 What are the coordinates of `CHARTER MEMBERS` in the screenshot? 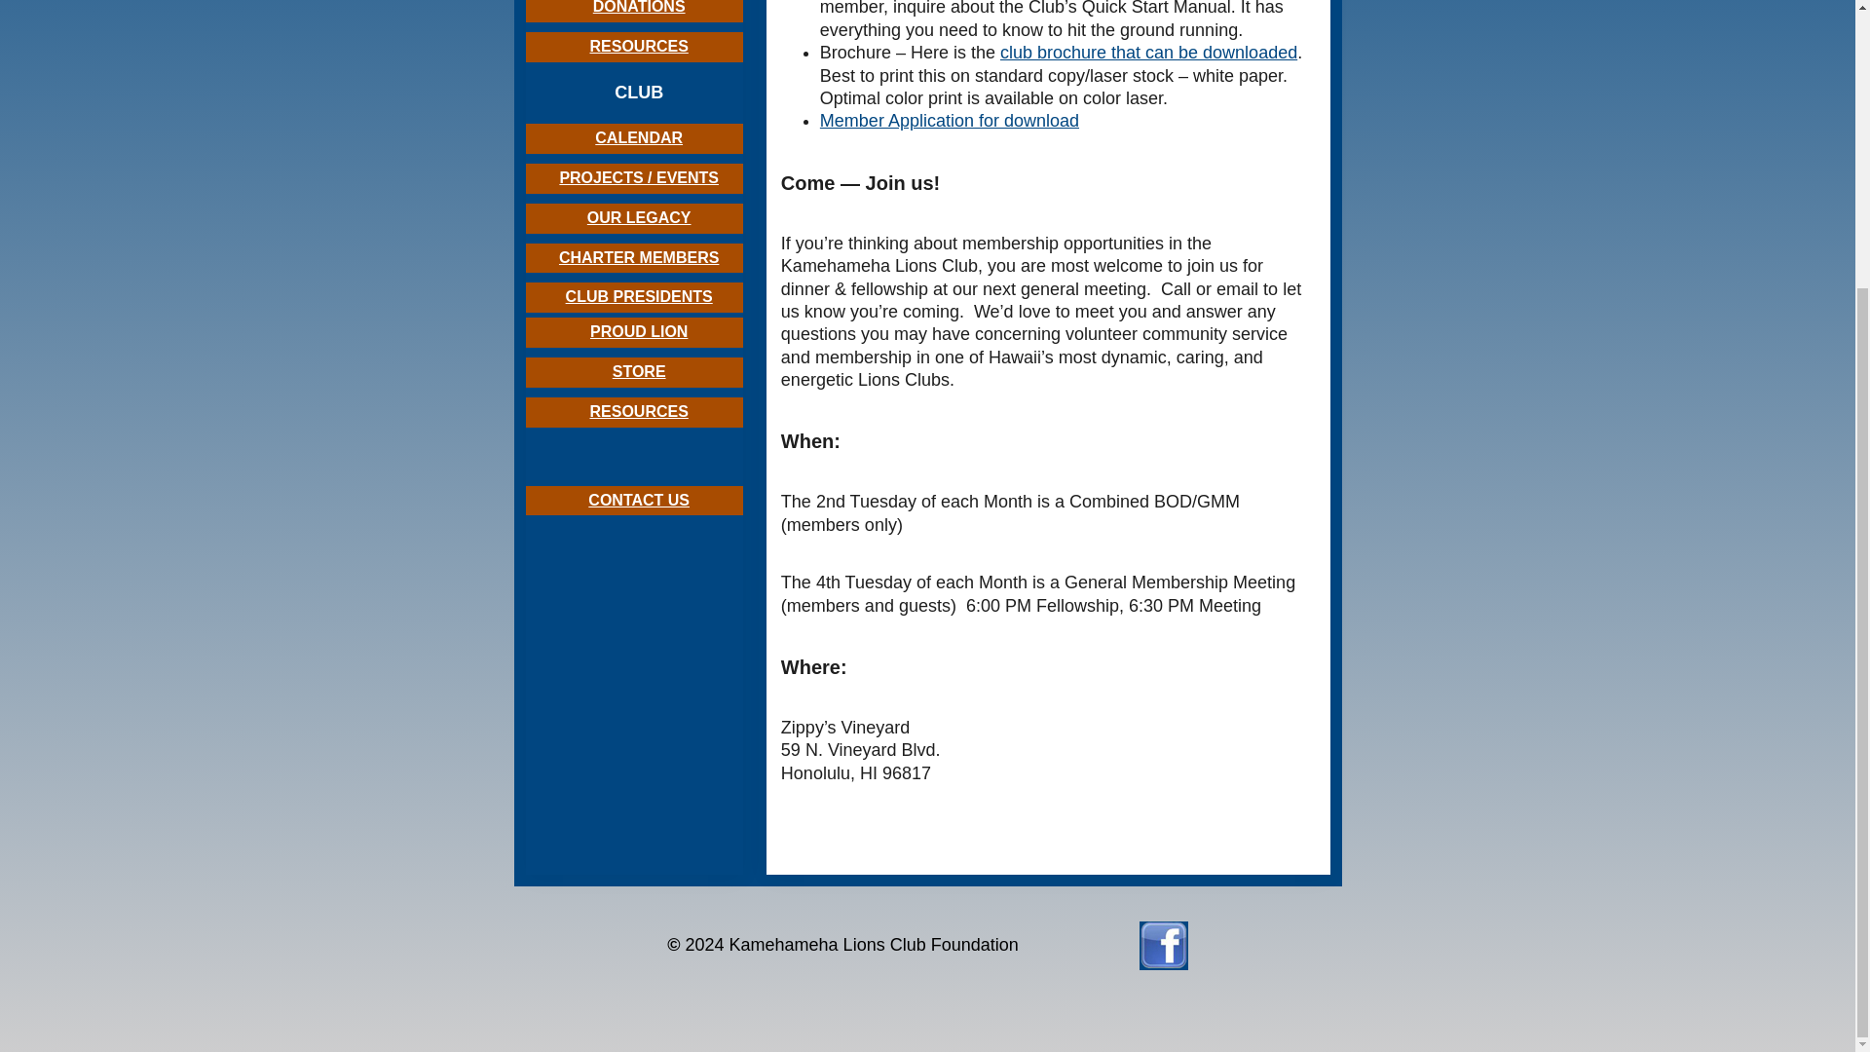 It's located at (639, 257).